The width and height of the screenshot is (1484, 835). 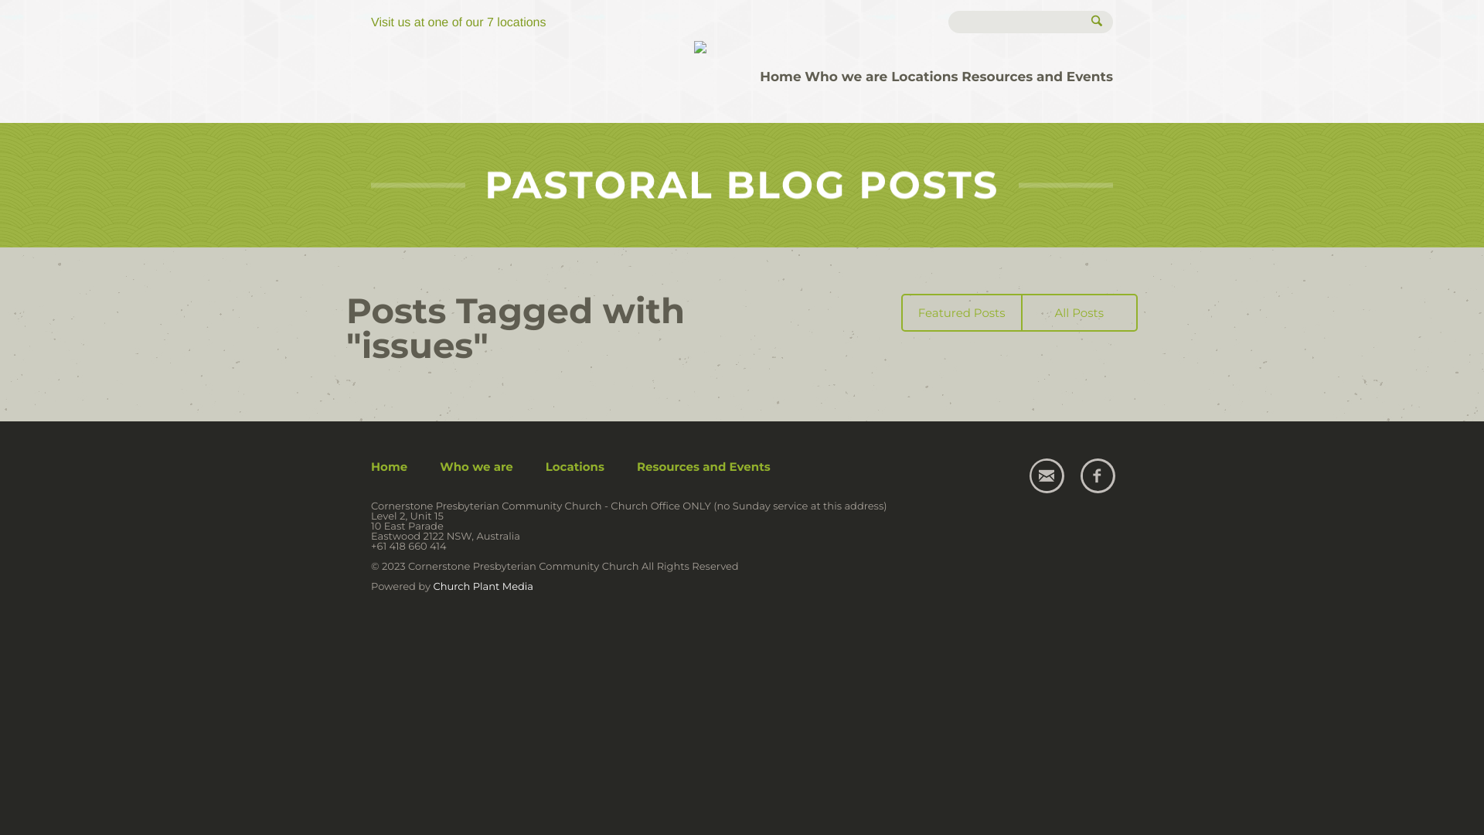 What do you see at coordinates (476, 466) in the screenshot?
I see `Who we are` at bounding box center [476, 466].